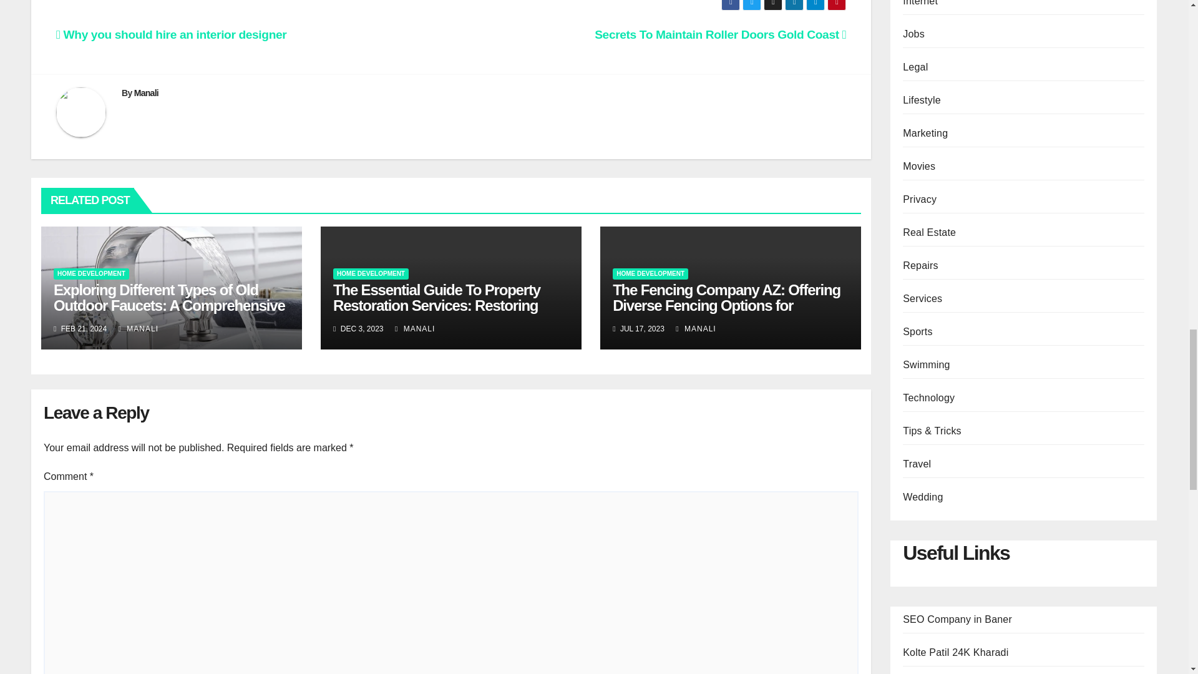 The height and width of the screenshot is (674, 1198). I want to click on HOME DEVELOPMENT, so click(371, 273).